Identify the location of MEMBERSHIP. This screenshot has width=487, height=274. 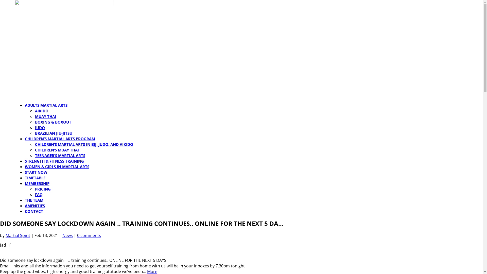
(37, 183).